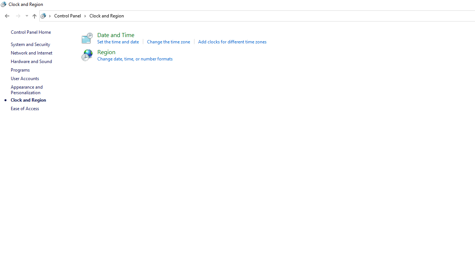 This screenshot has height=267, width=475. What do you see at coordinates (31, 53) in the screenshot?
I see `Network and Internet` at bounding box center [31, 53].